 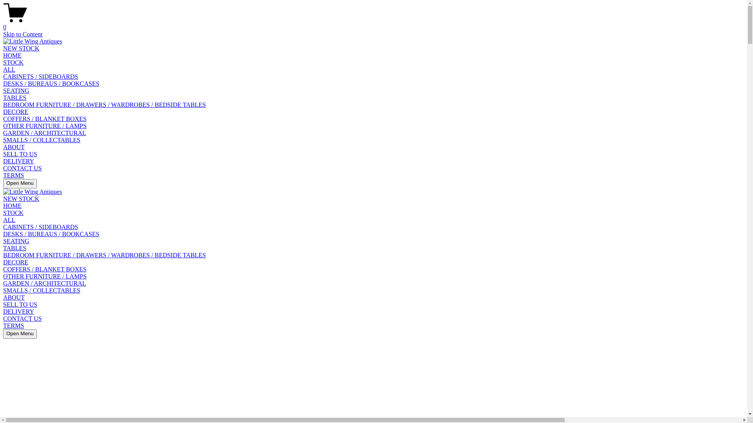 I want to click on ABOUT, so click(x=14, y=298).